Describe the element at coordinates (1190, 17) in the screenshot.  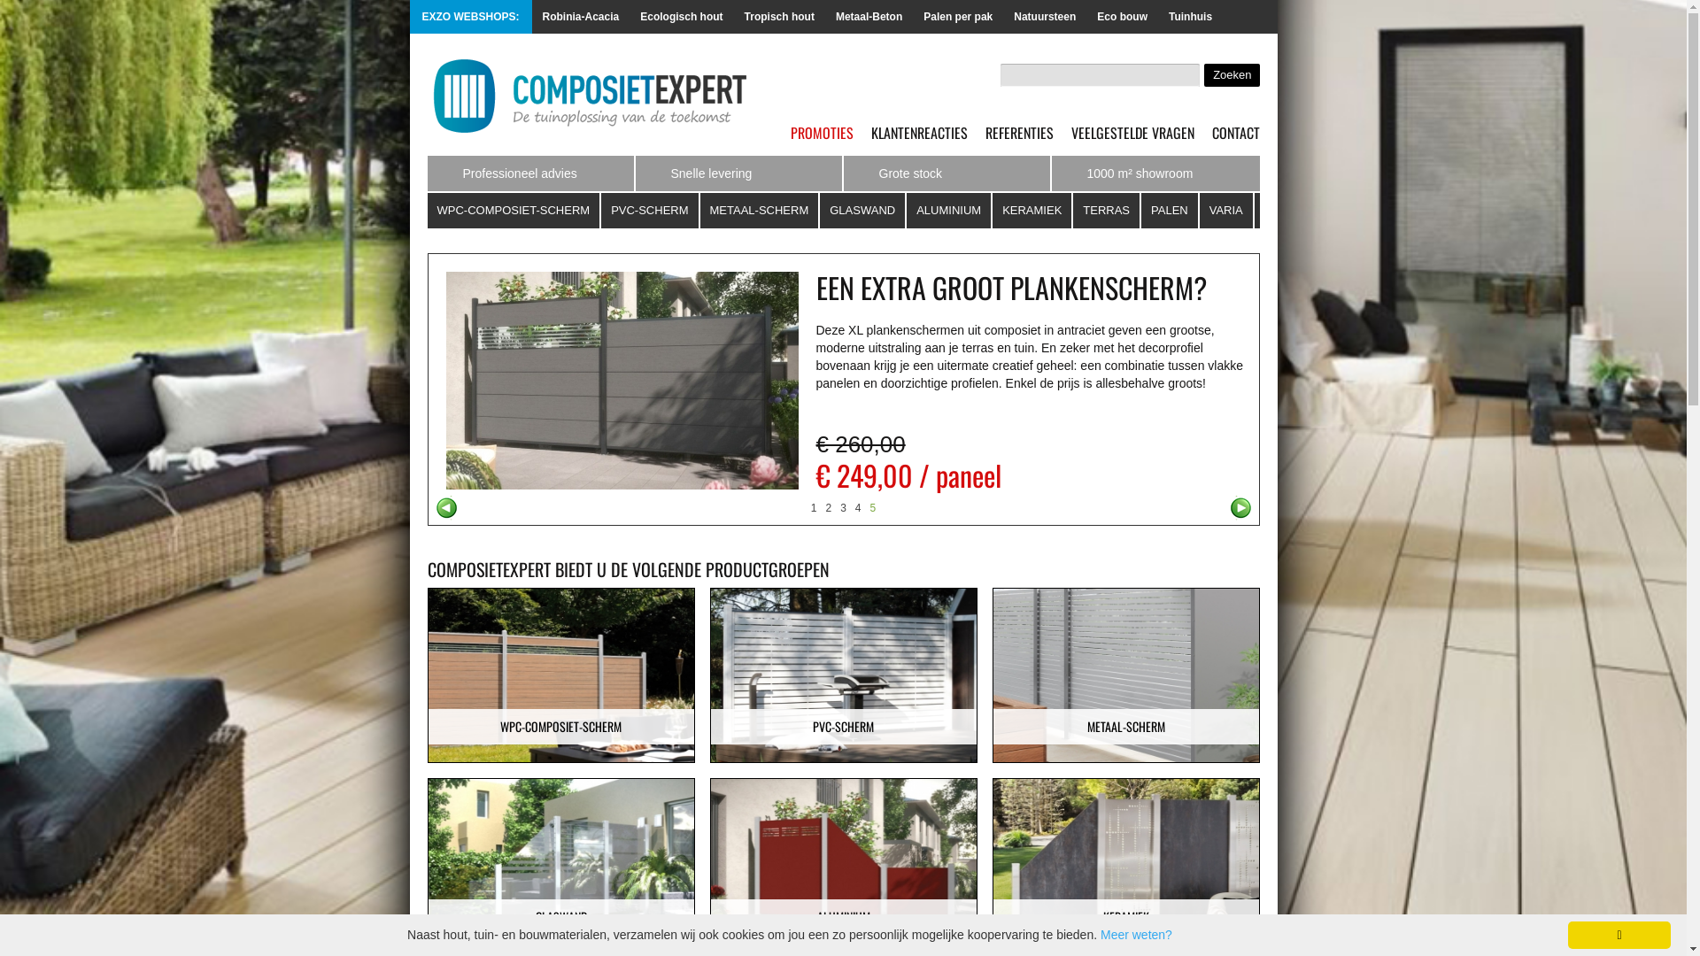
I see `Tuinhuis` at that location.